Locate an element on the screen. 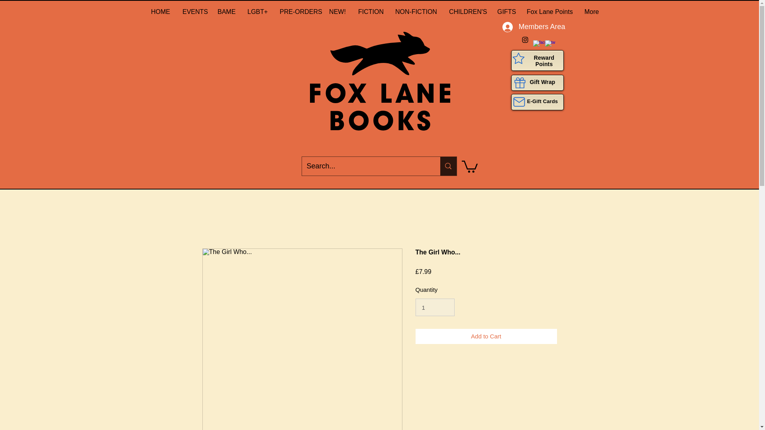  BAME is located at coordinates (226, 12).